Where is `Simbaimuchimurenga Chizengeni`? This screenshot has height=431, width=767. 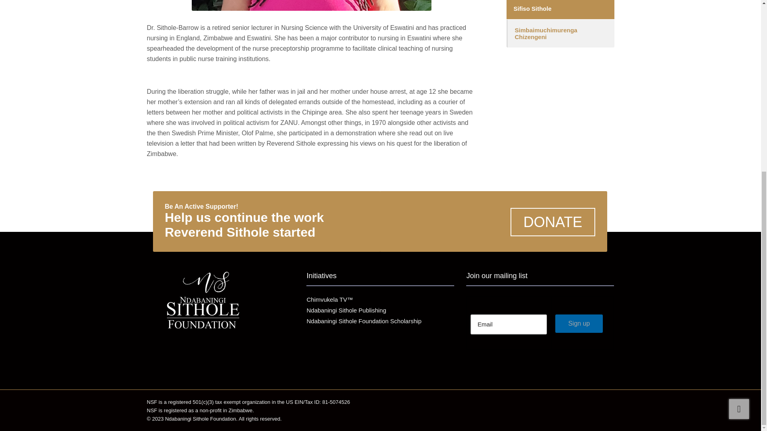
Simbaimuchimurenga Chizengeni is located at coordinates (560, 33).